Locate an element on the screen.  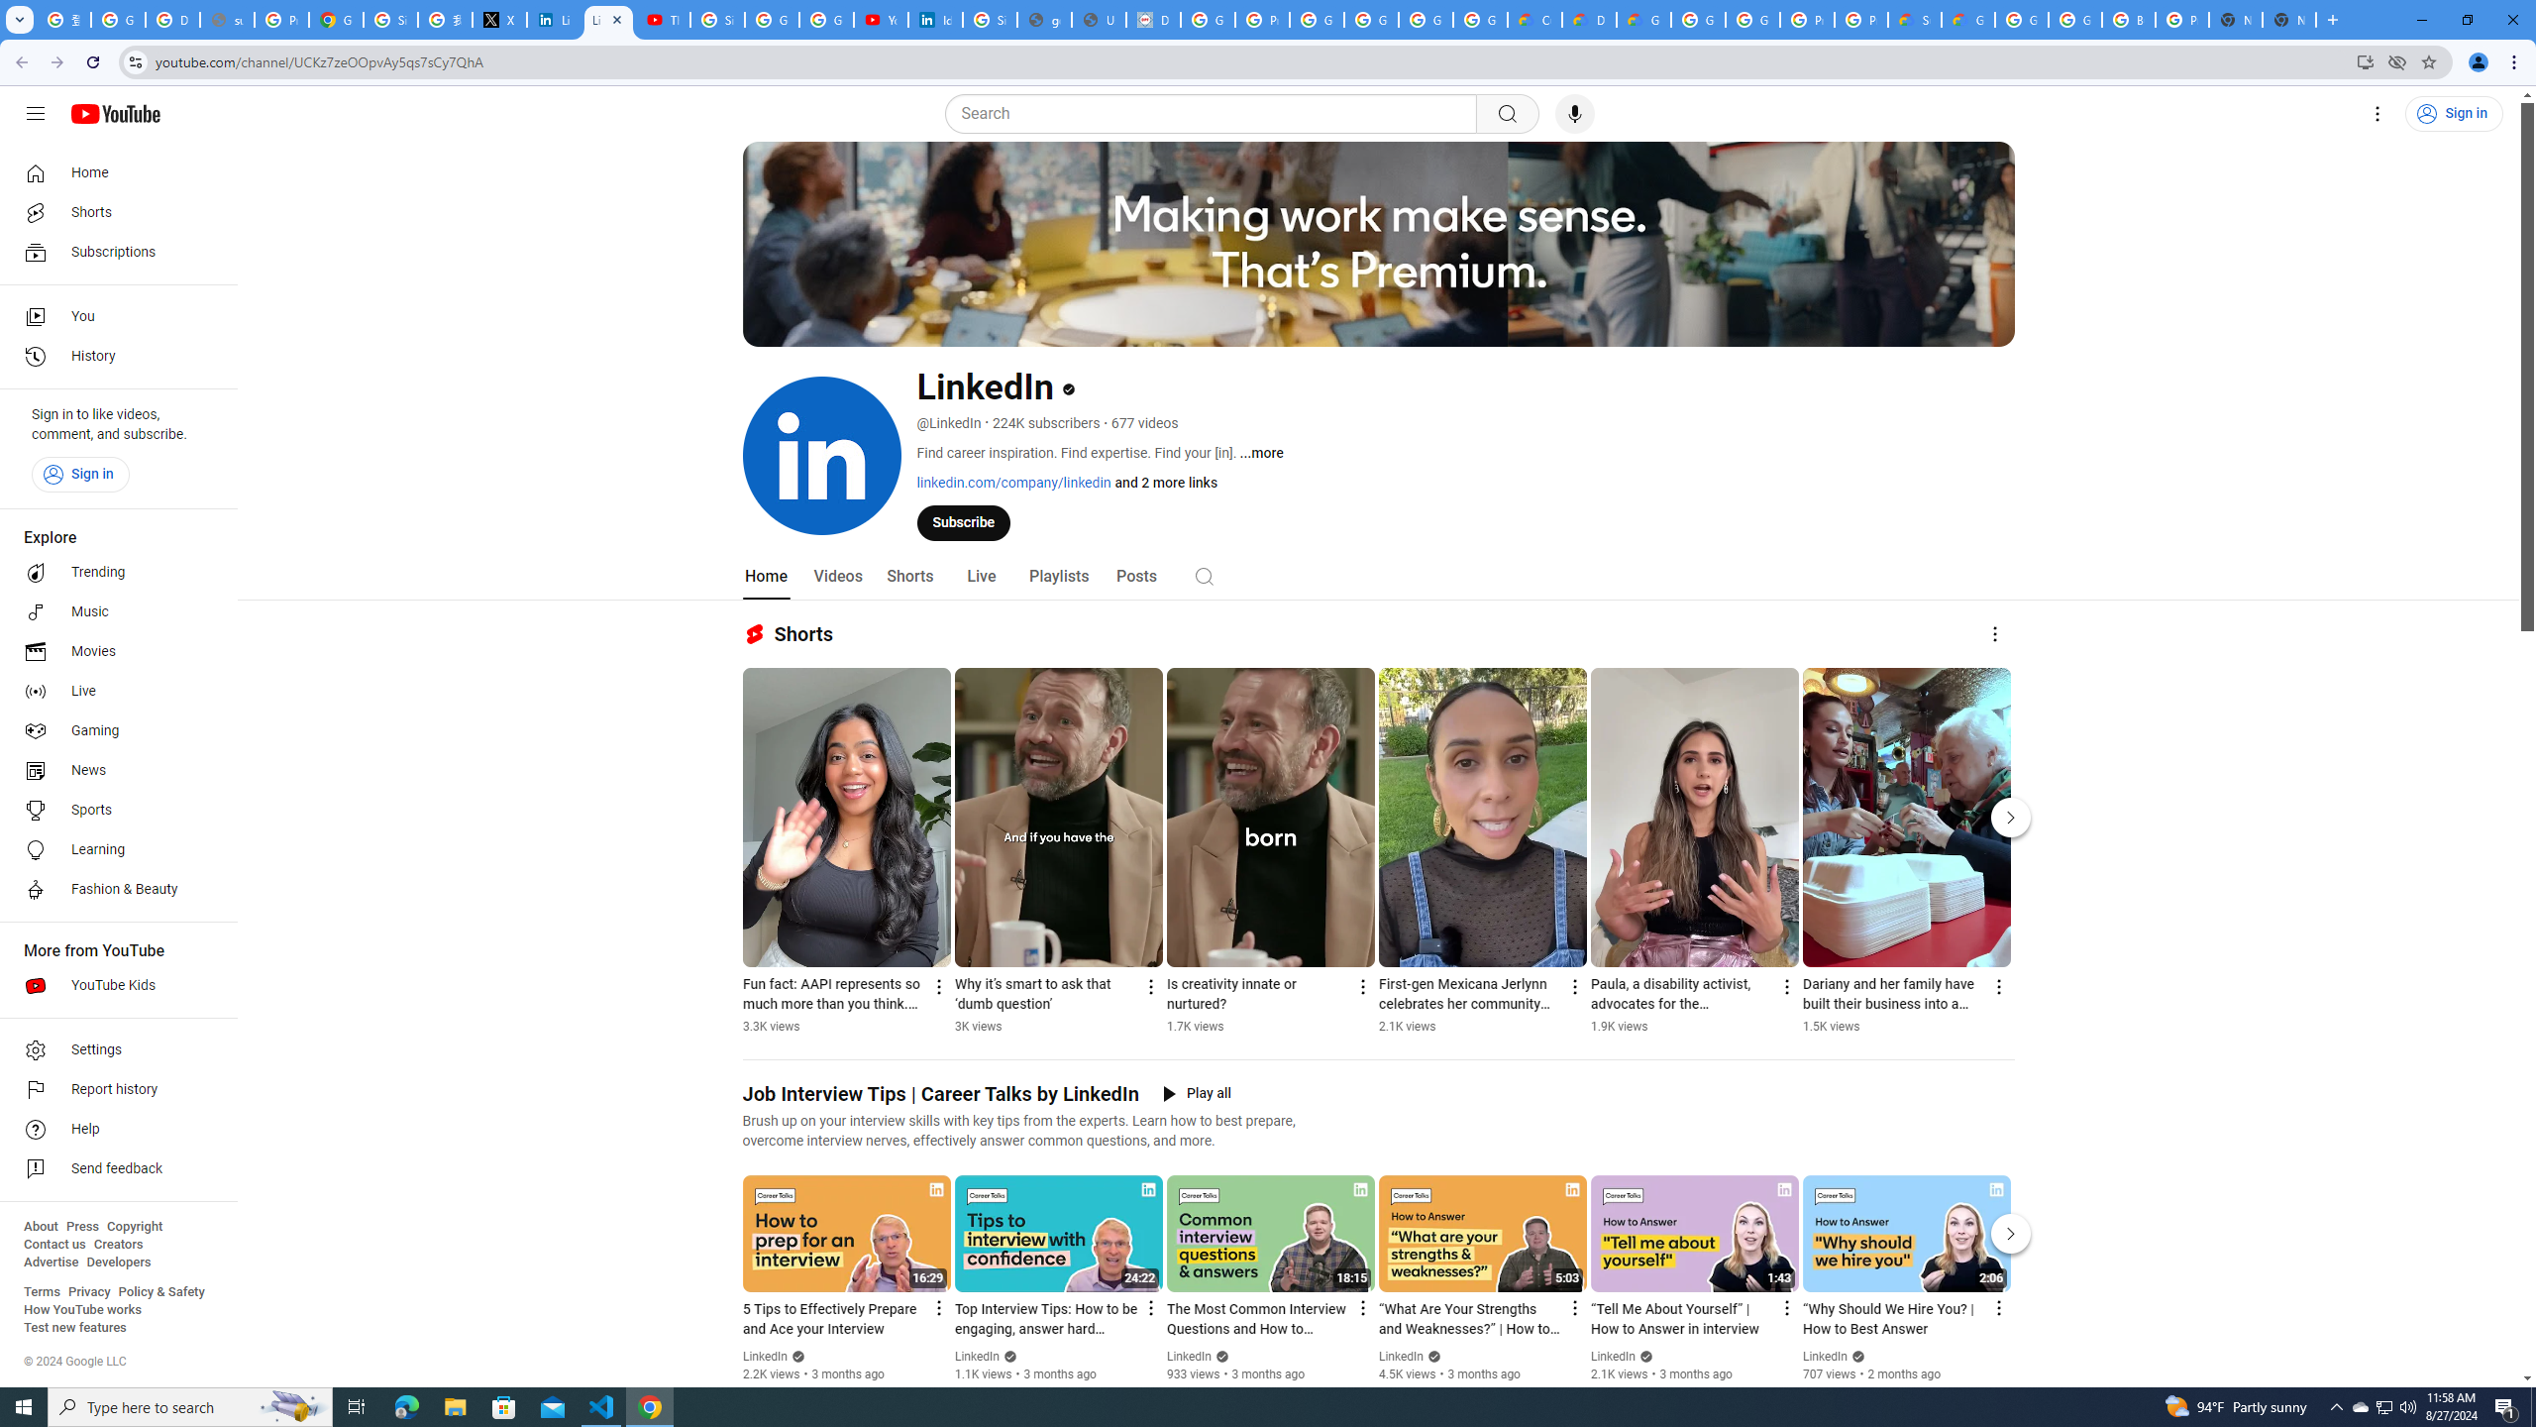
Send feedback is located at coordinates (113, 1169).